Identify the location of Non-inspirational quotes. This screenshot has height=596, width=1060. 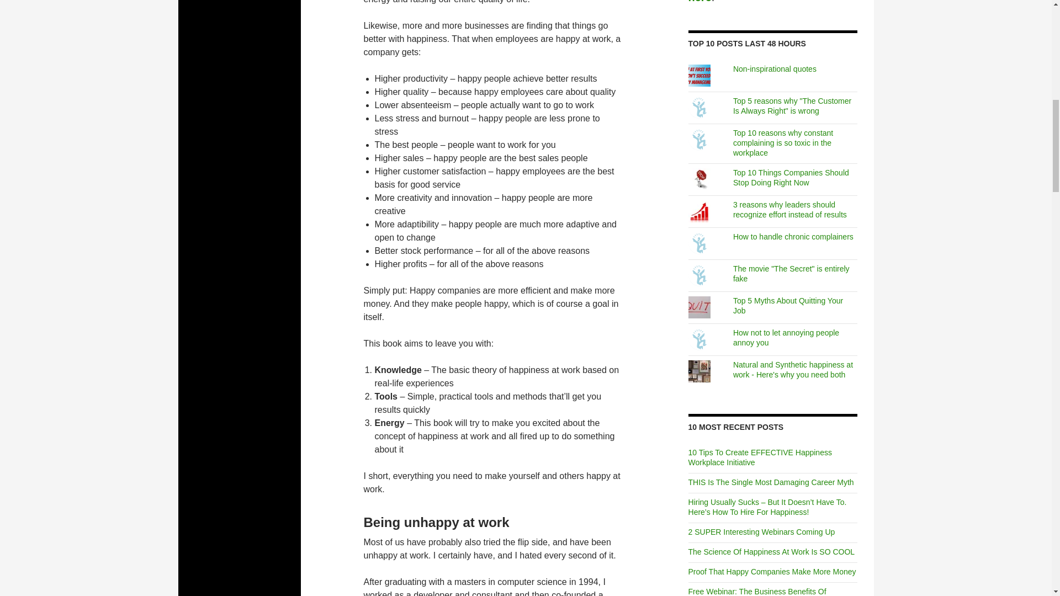
(775, 68).